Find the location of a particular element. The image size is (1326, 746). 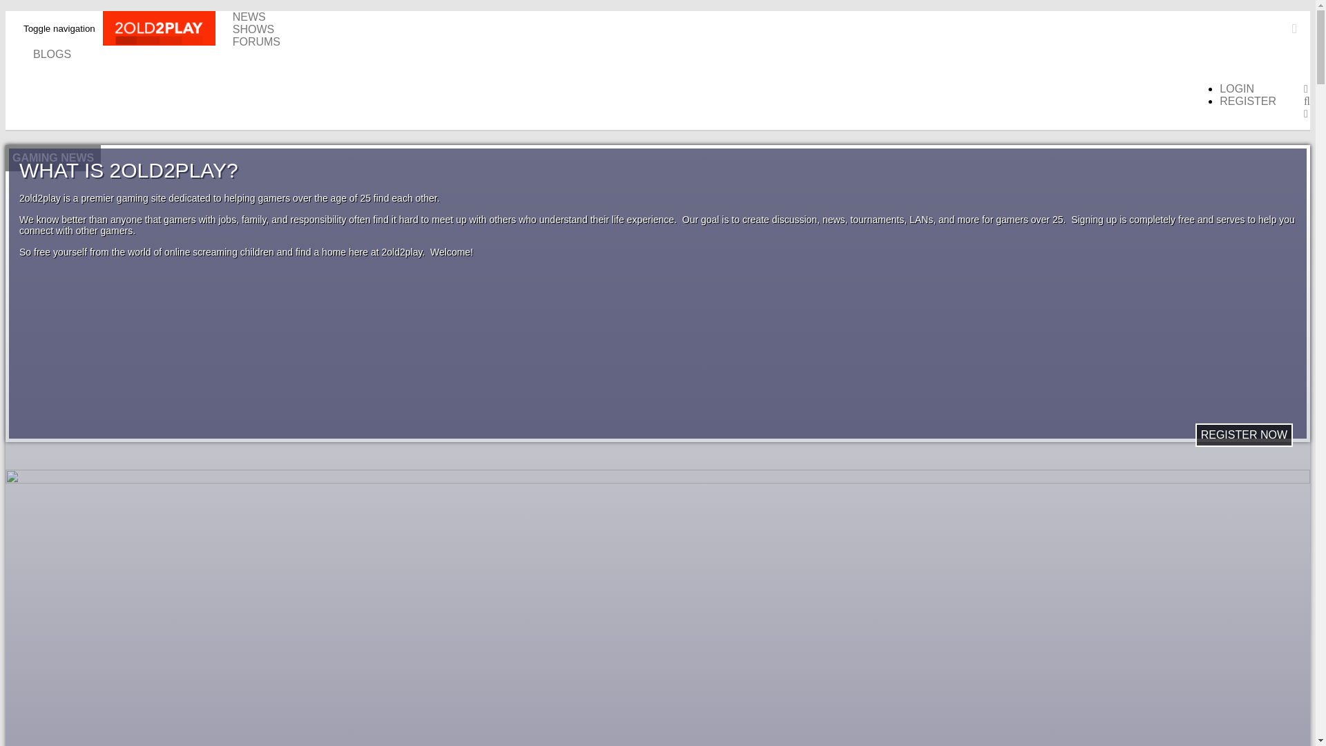

Toggle navigation is located at coordinates (59, 29).